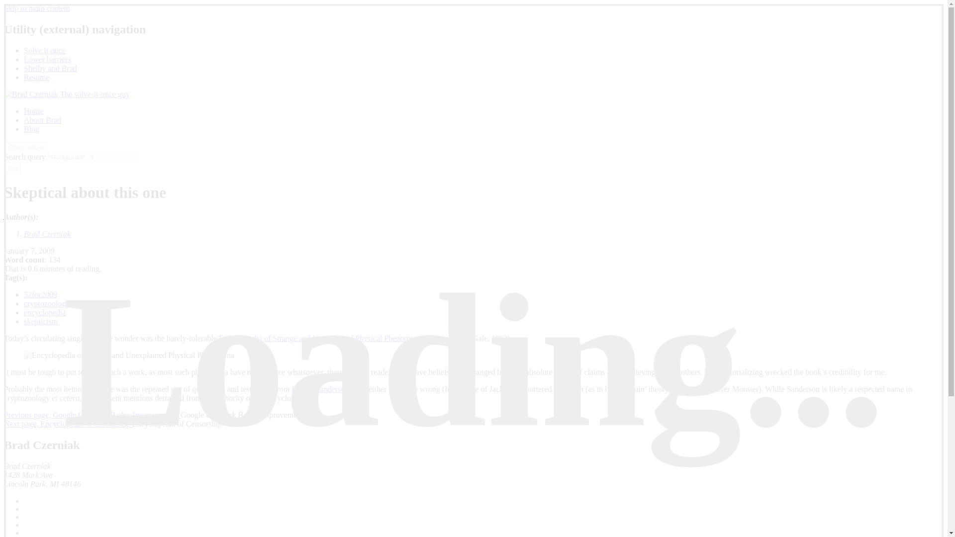  I want to click on 52for2009, so click(41, 294).